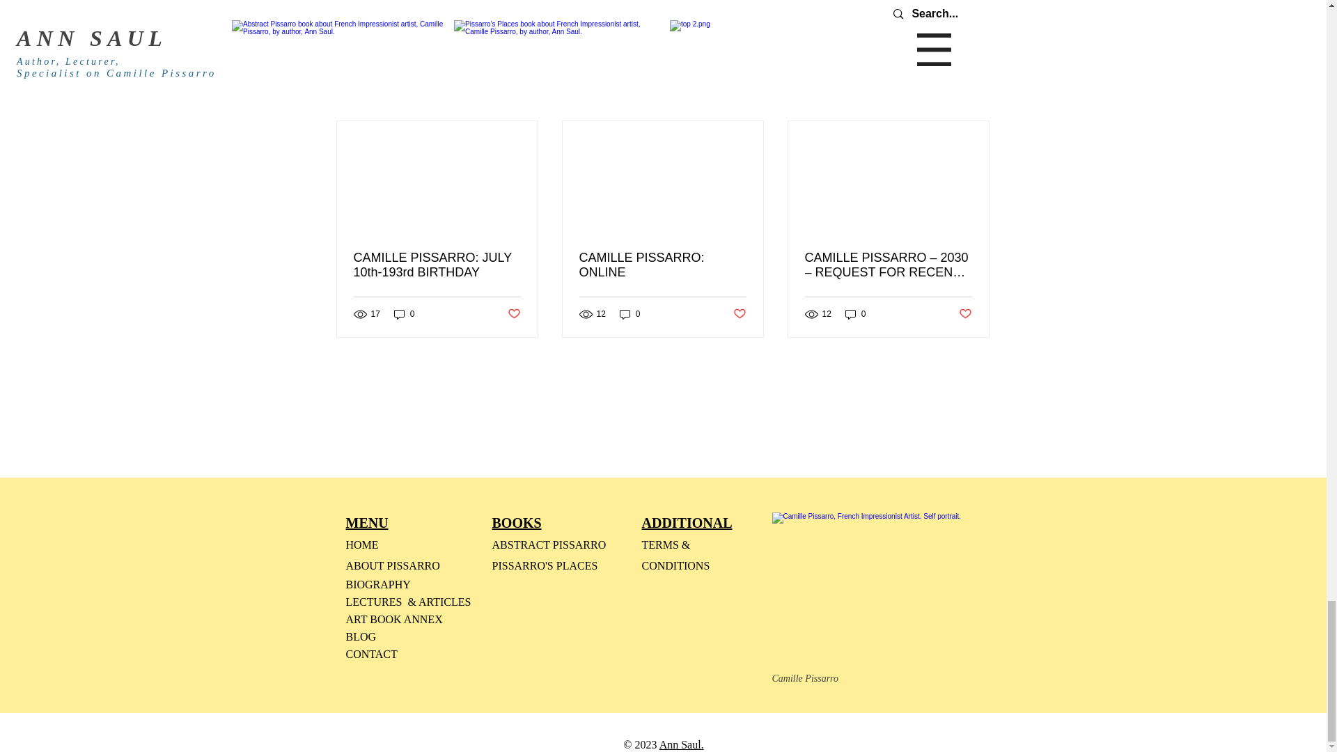 This screenshot has height=752, width=1337. I want to click on ABOUT PISSARRO, so click(392, 565).